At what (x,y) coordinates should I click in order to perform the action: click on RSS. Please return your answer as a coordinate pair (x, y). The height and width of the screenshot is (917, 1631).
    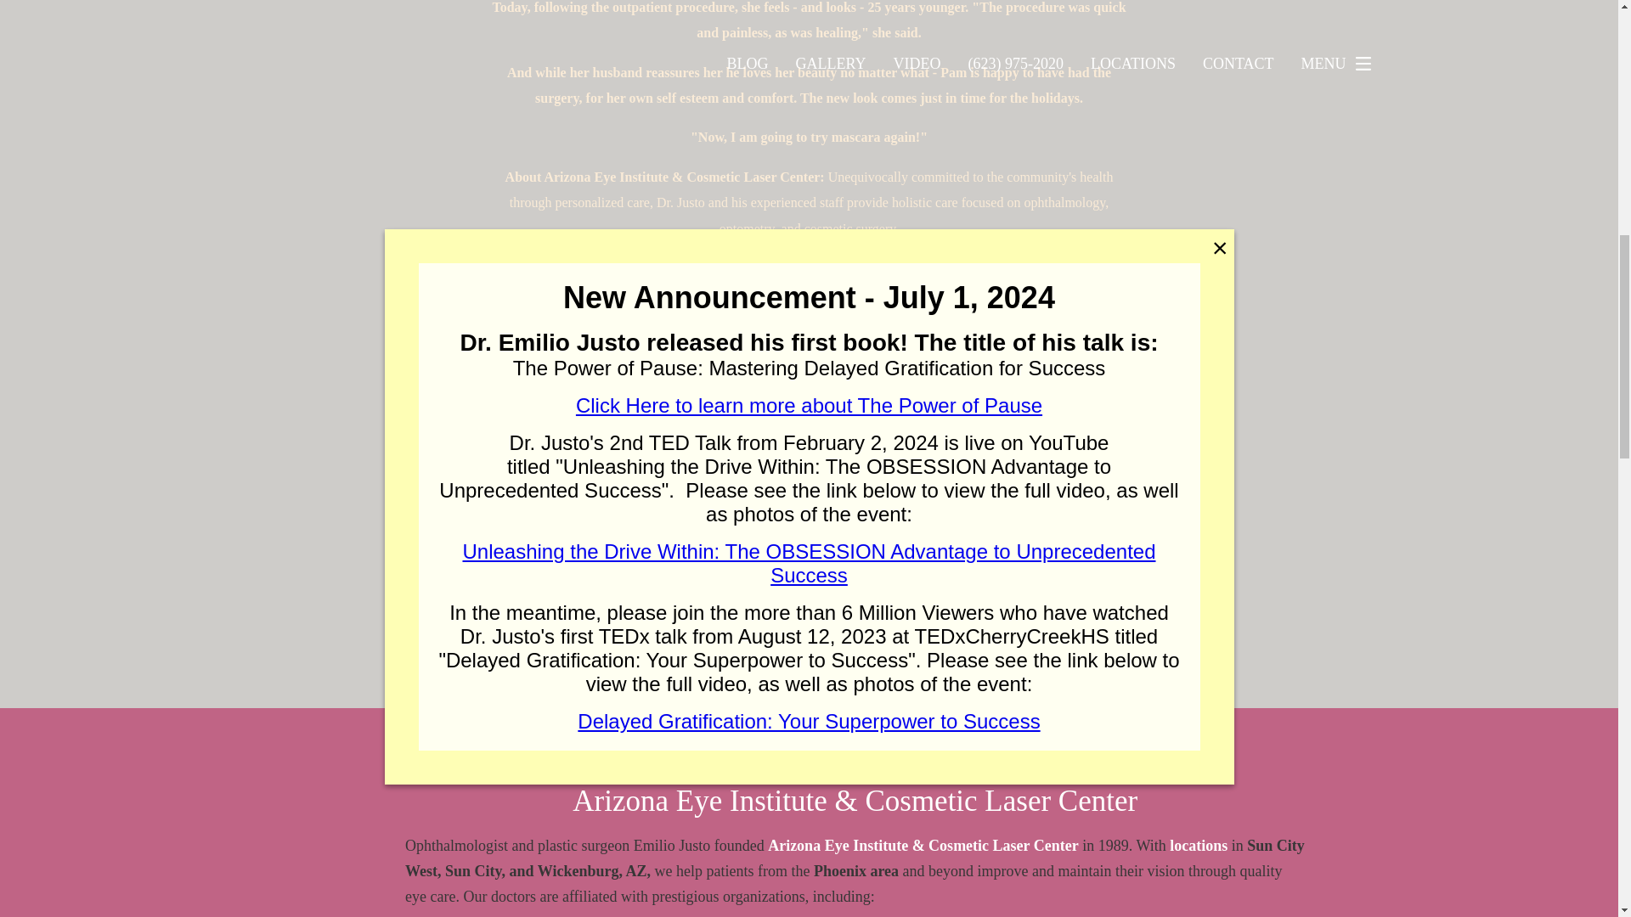
    Looking at the image, I should click on (956, 618).